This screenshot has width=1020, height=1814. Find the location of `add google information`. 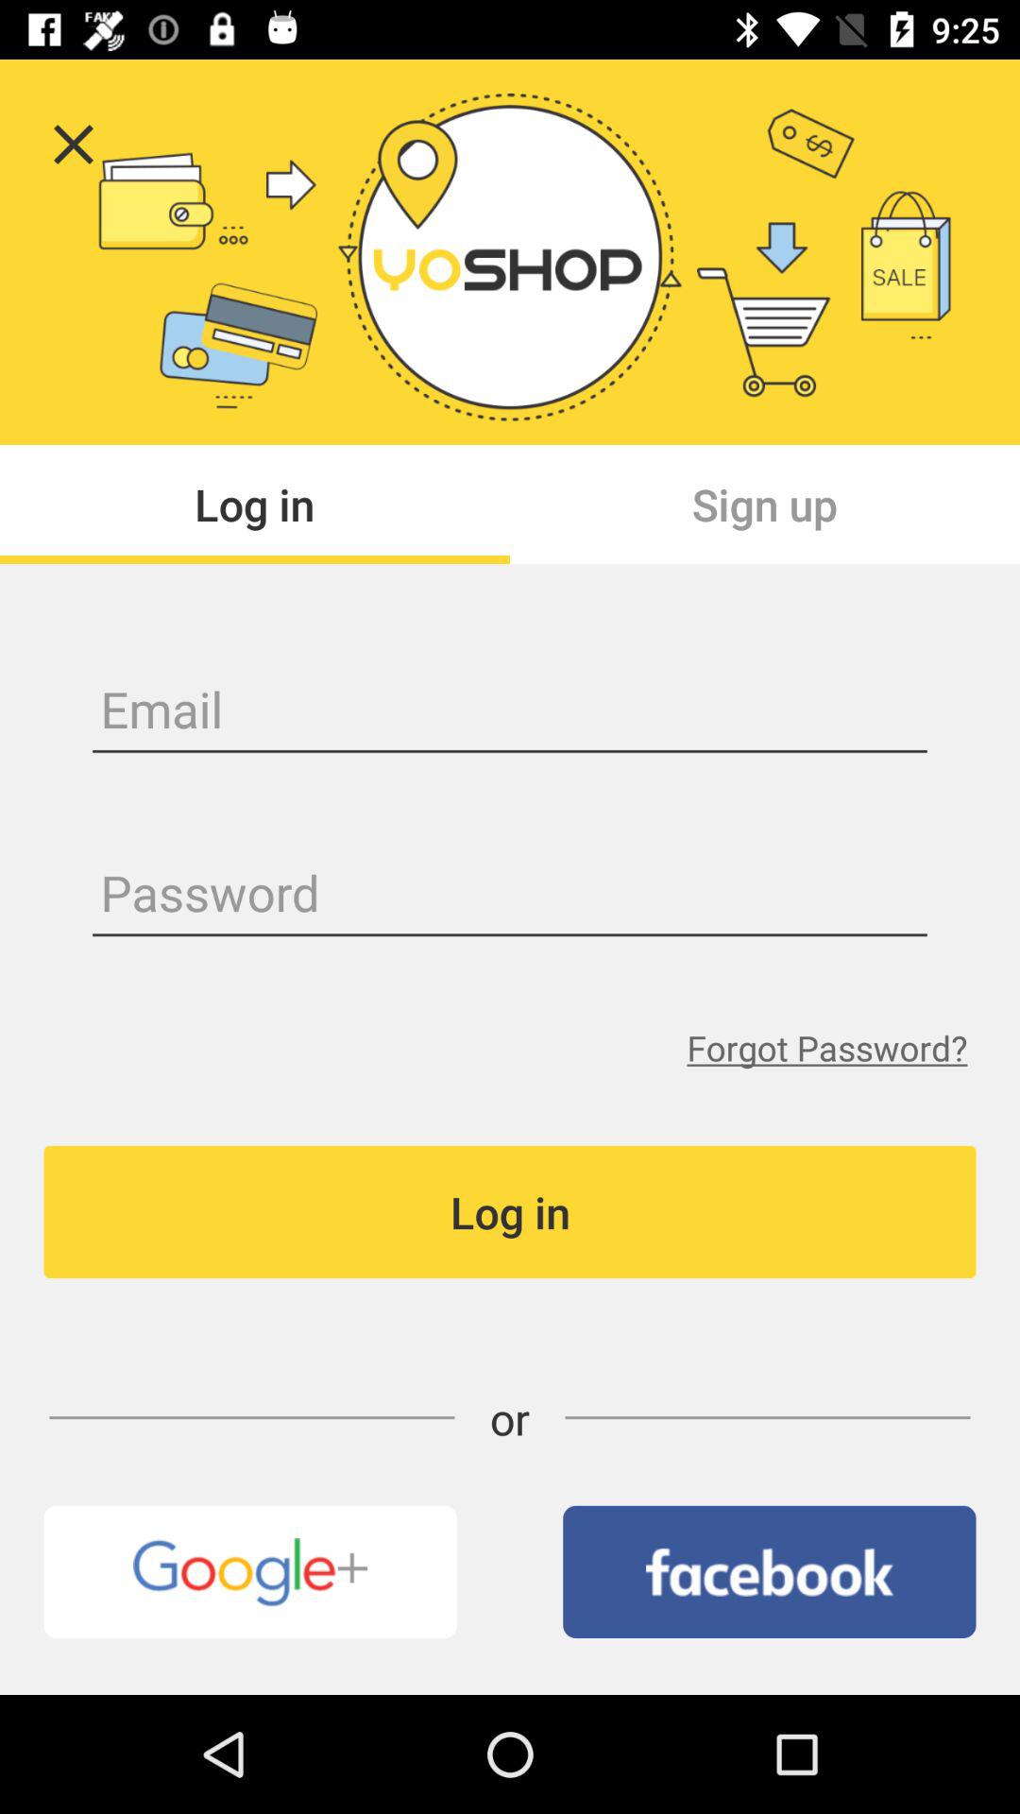

add google information is located at coordinates (249, 1572).